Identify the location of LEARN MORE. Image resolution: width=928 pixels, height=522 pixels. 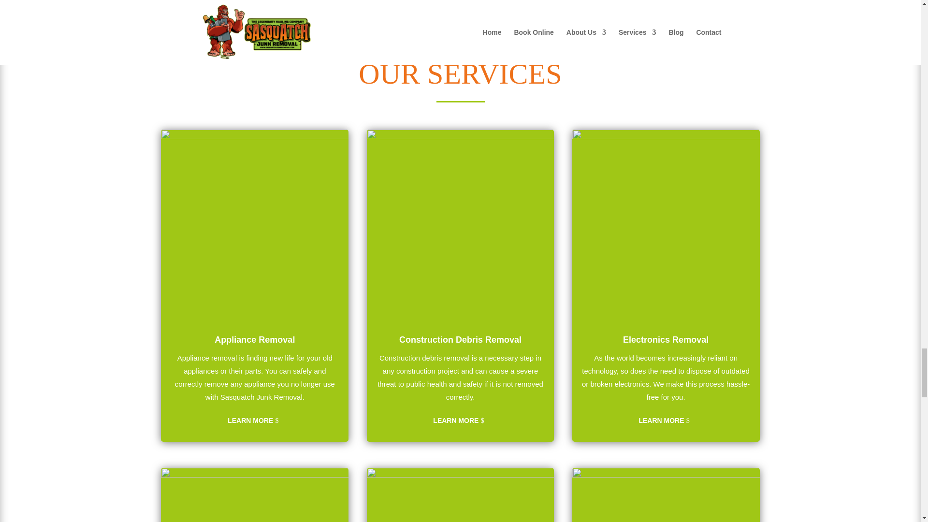
(666, 420).